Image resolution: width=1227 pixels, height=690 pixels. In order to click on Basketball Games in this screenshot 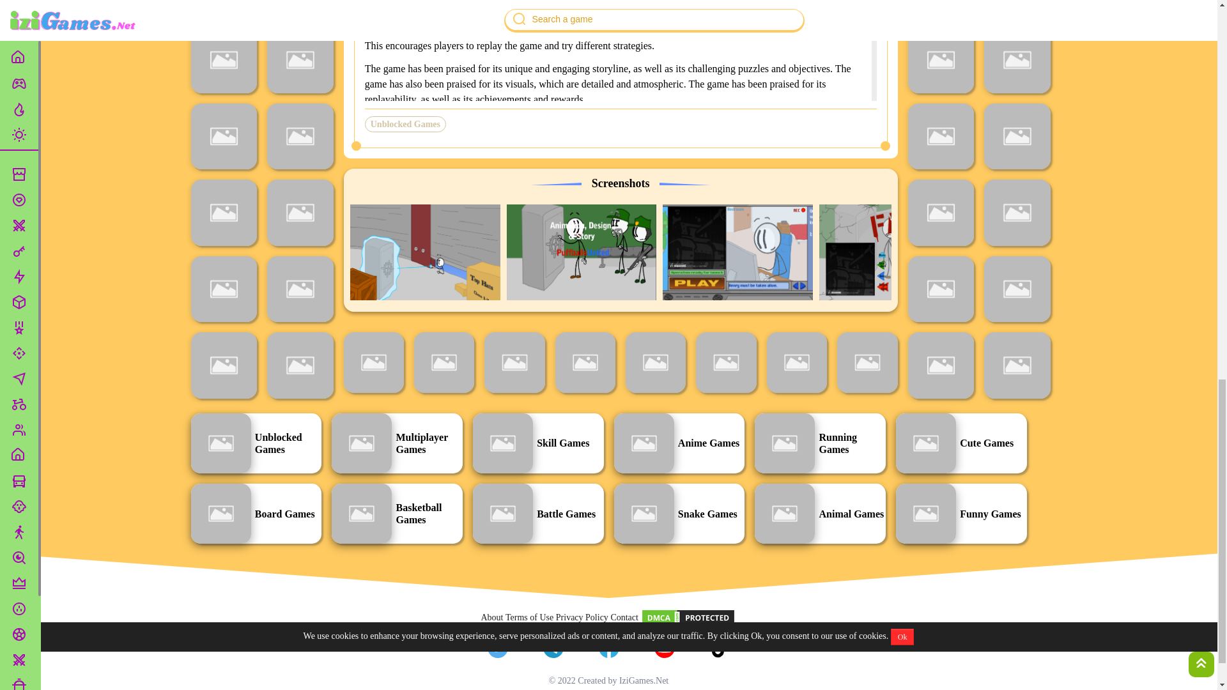, I will do `click(396, 514)`.